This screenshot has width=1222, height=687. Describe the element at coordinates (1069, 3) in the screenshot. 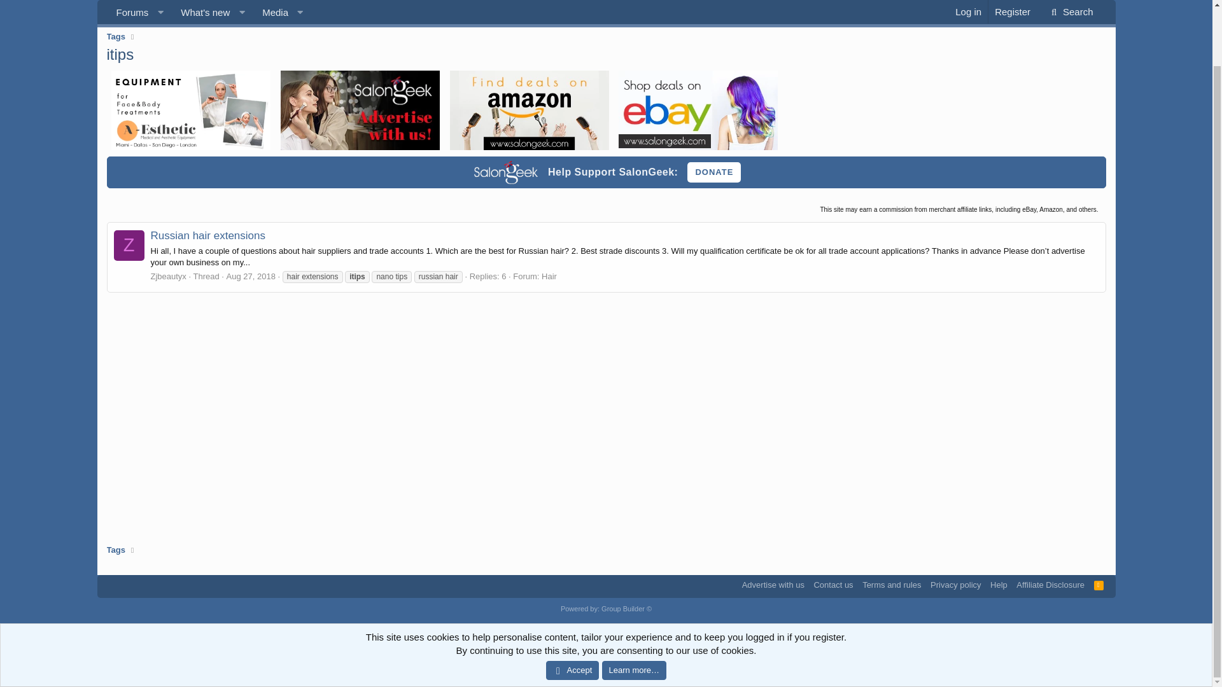

I see `Search` at that location.